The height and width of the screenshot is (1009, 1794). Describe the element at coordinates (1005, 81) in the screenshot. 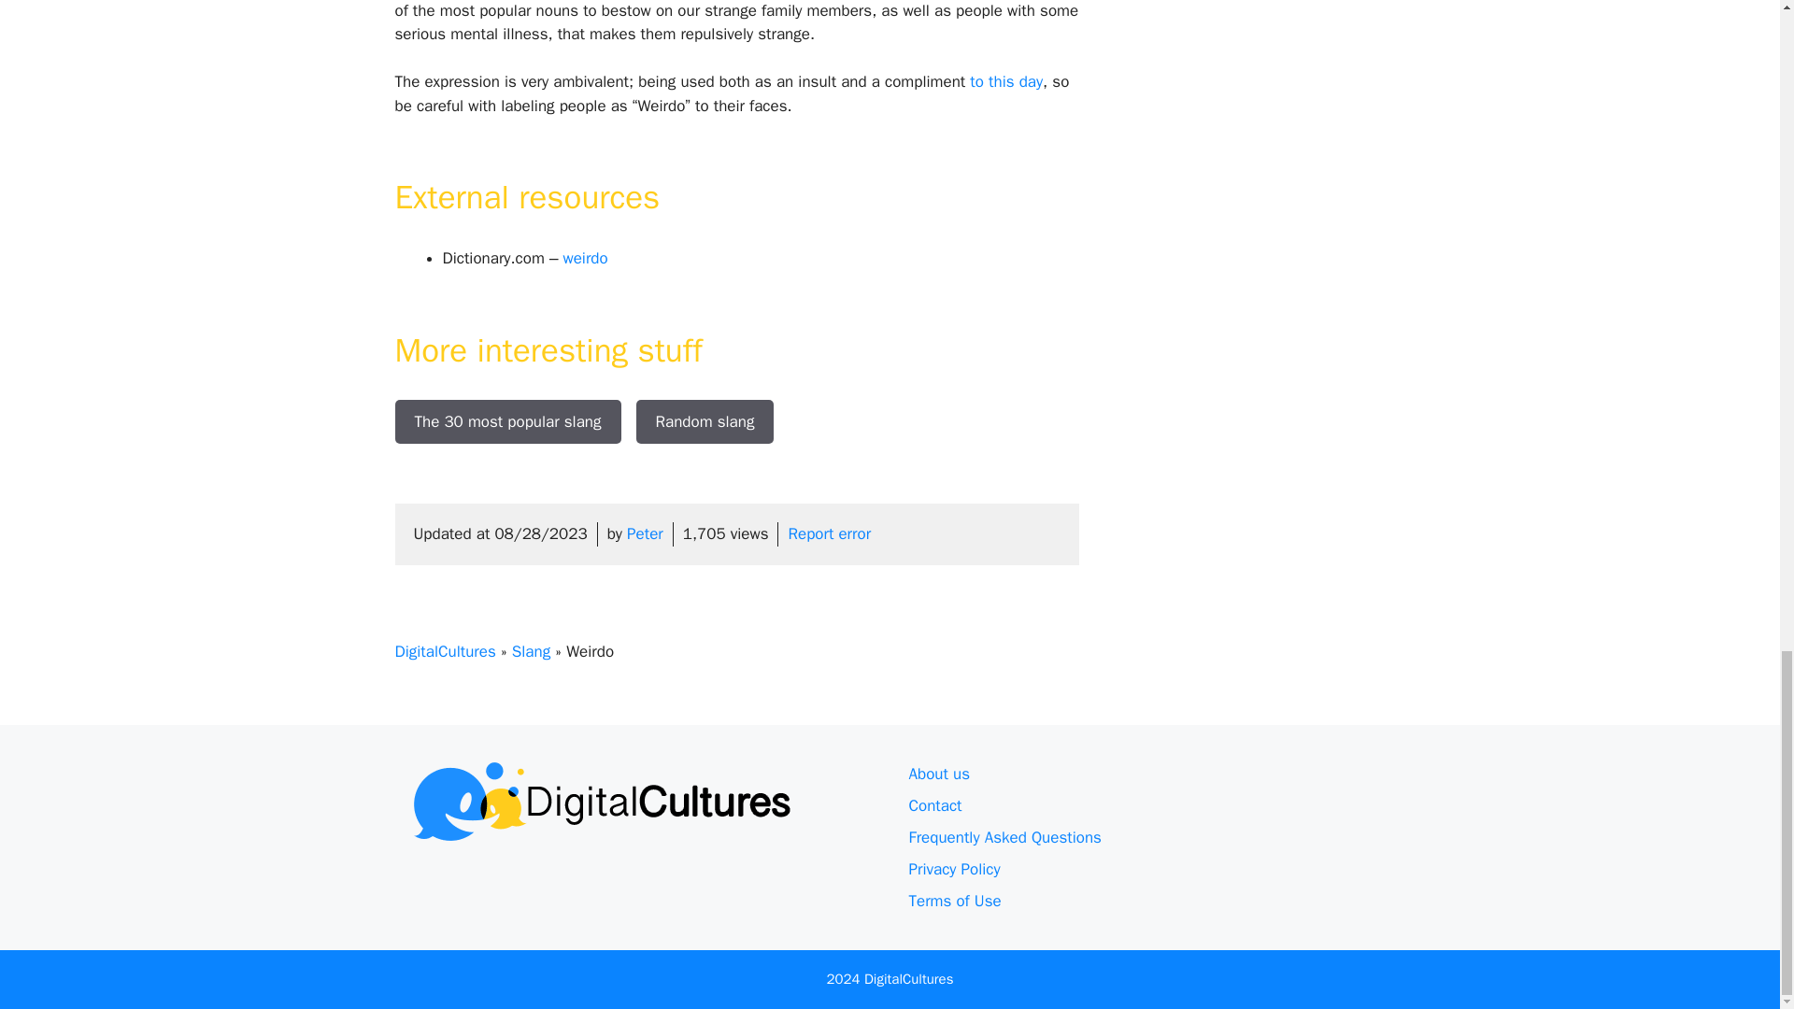

I see `to this day` at that location.